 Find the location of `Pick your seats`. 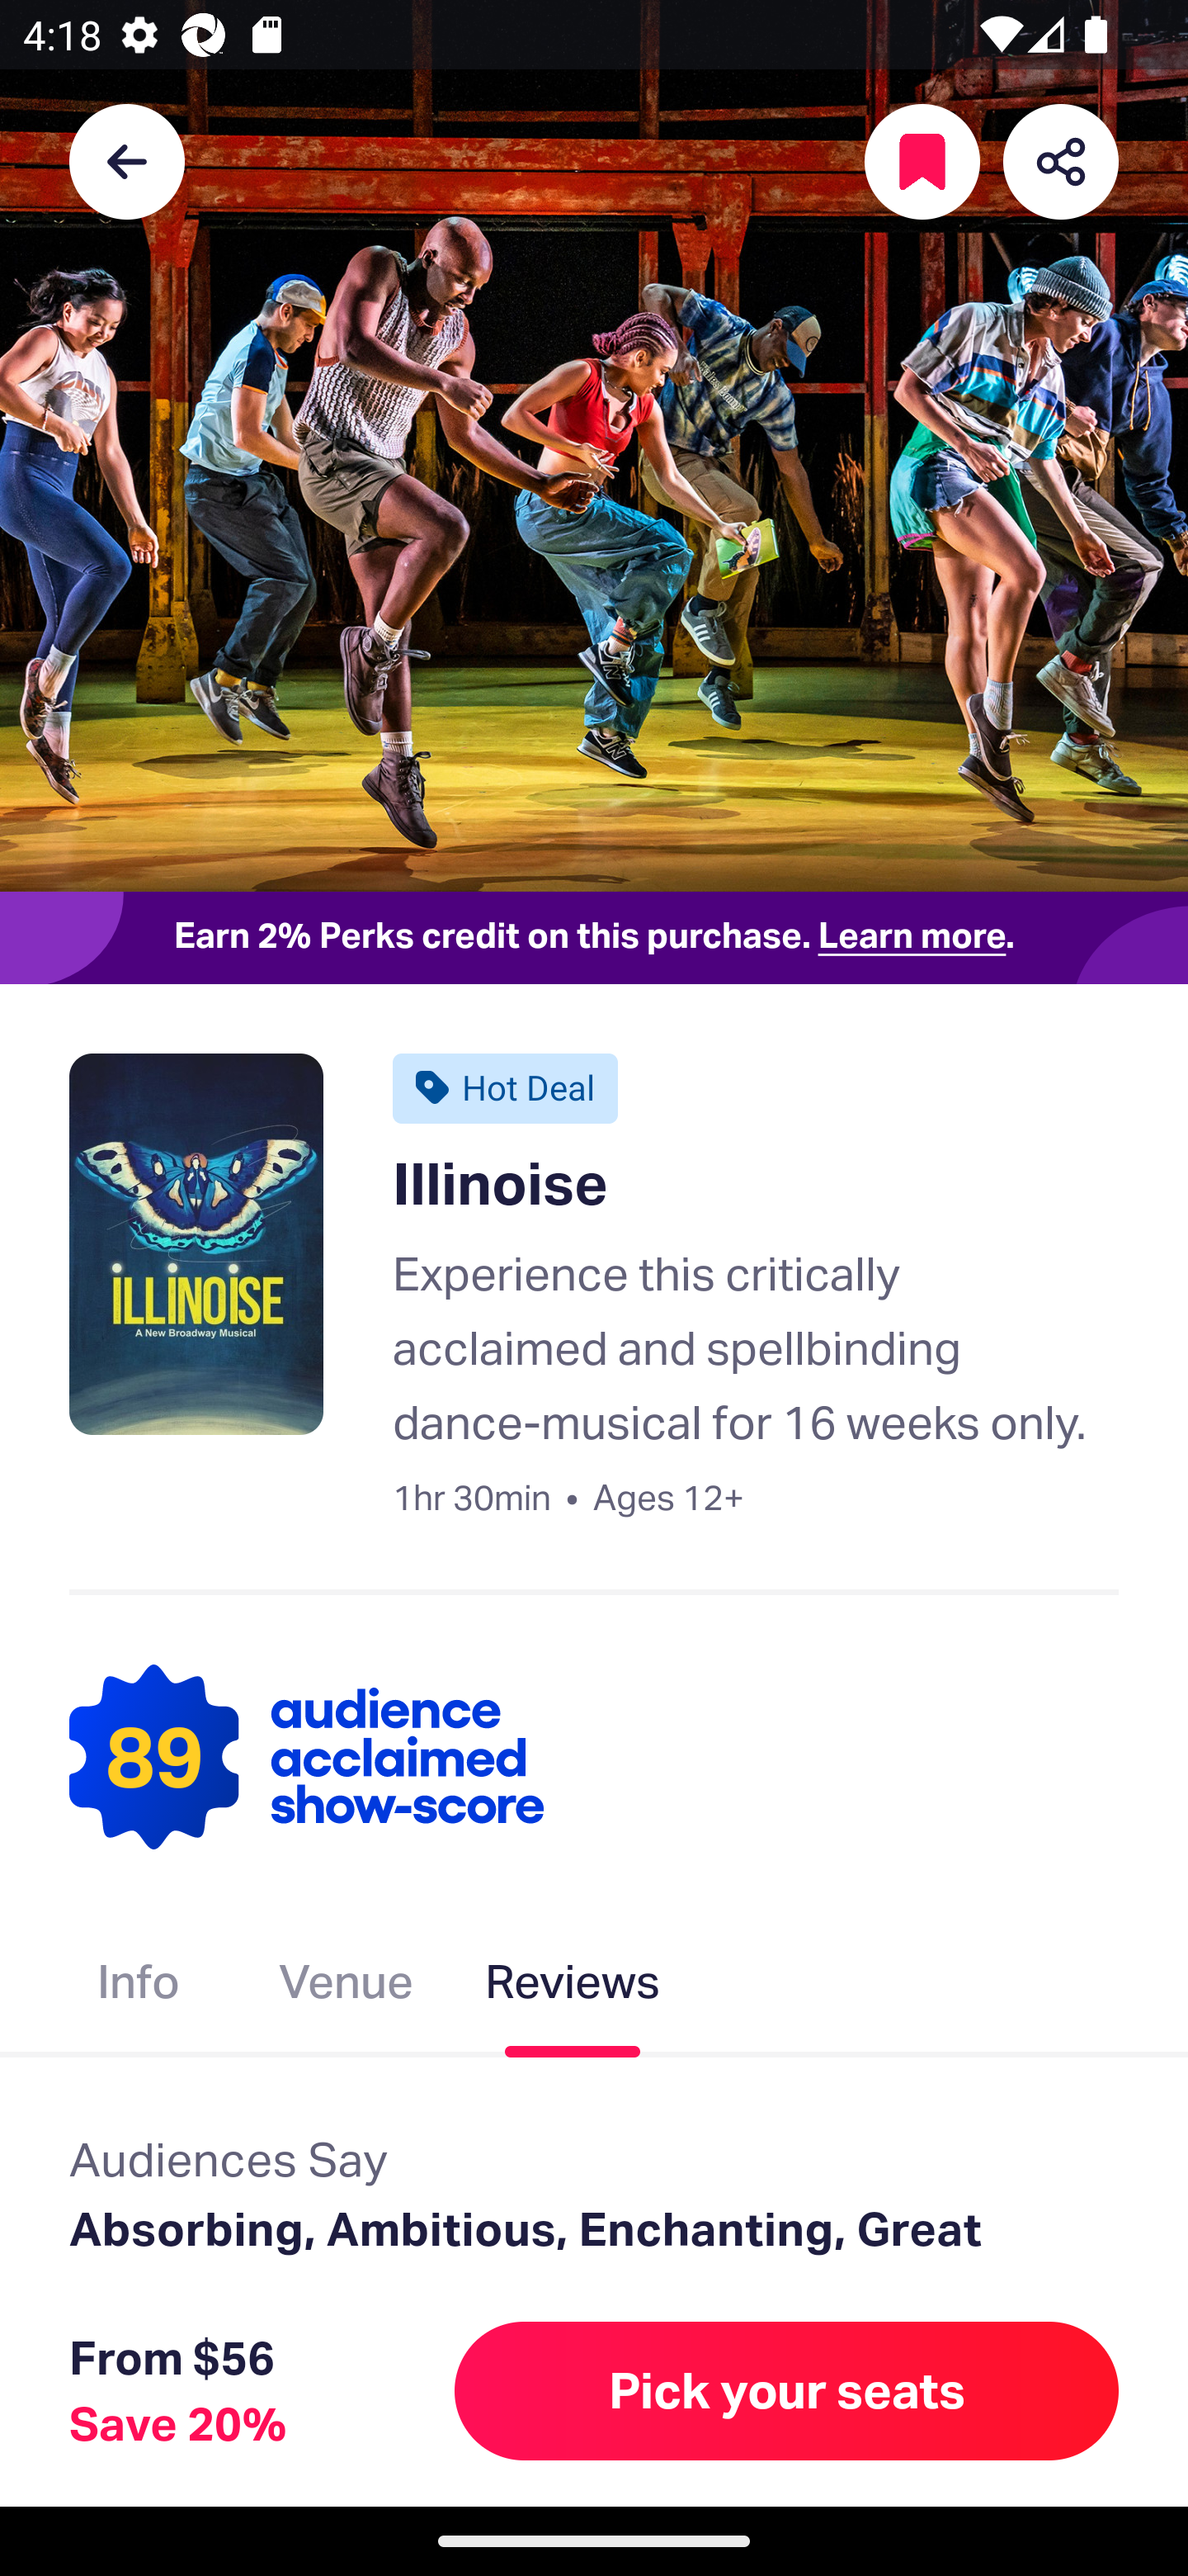

Pick your seats is located at coordinates (787, 2390).